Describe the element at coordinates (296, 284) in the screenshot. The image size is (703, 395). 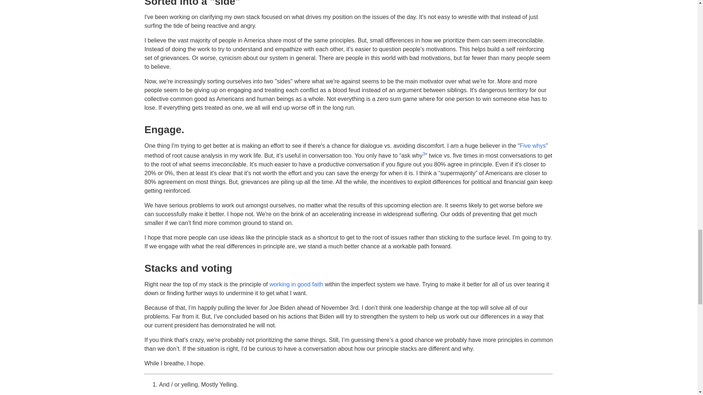
I see `working in good faith` at that location.